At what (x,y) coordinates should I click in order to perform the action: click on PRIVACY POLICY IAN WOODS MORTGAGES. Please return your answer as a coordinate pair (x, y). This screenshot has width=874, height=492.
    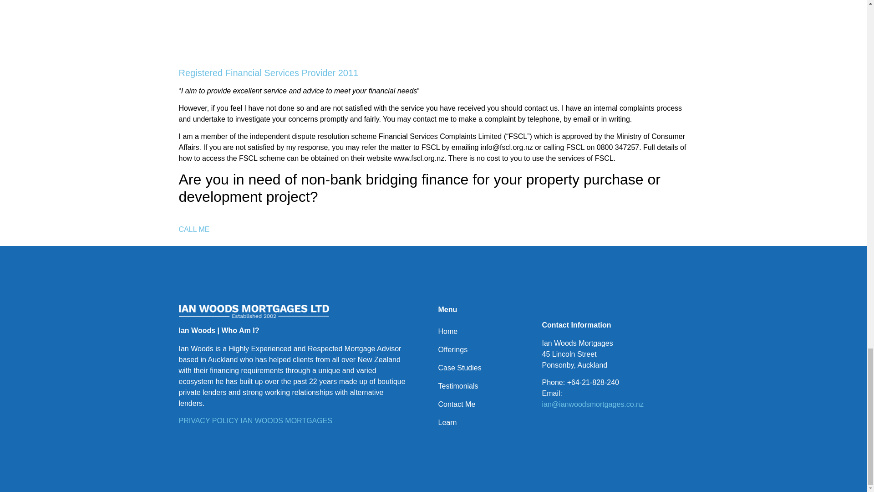
    Looking at the image, I should click on (255, 420).